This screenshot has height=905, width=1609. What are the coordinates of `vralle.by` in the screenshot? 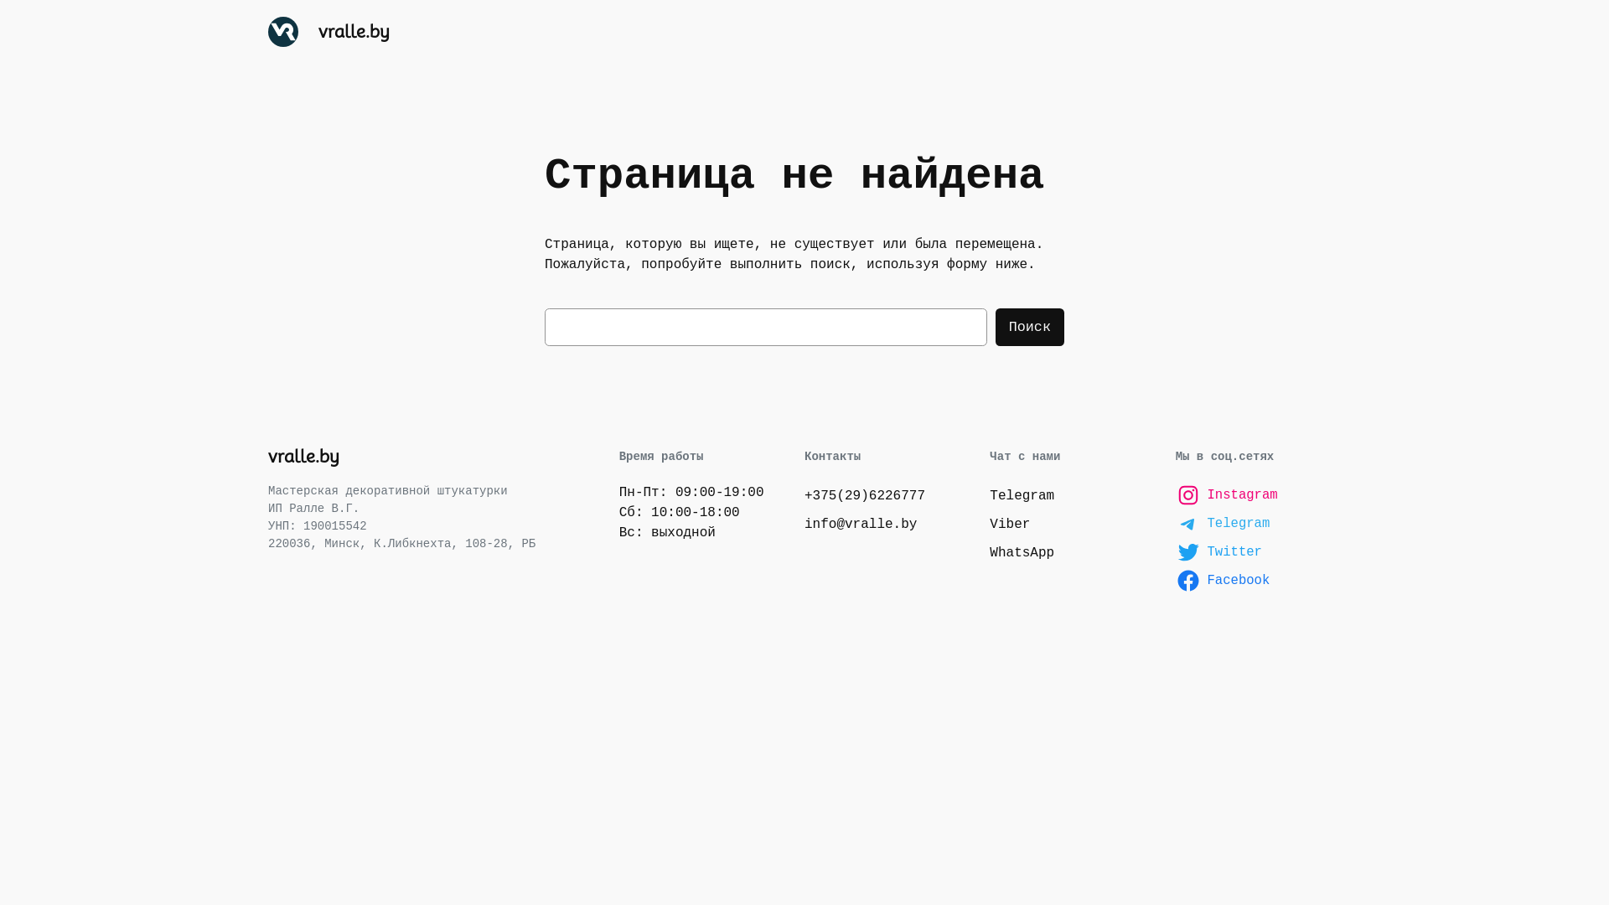 It's located at (354, 32).